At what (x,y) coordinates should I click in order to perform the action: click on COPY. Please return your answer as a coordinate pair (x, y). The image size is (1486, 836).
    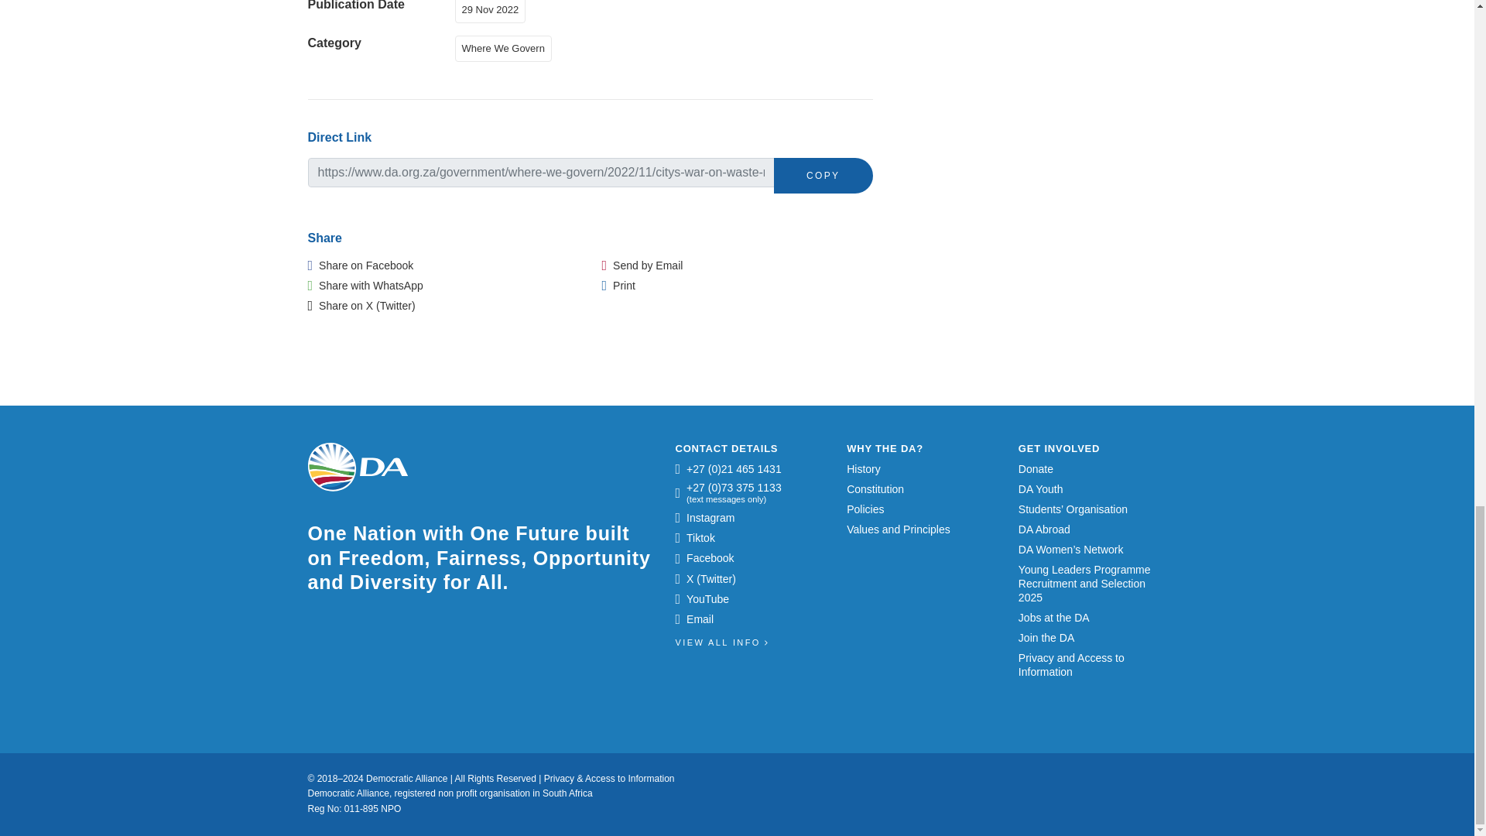
    Looking at the image, I should click on (823, 175).